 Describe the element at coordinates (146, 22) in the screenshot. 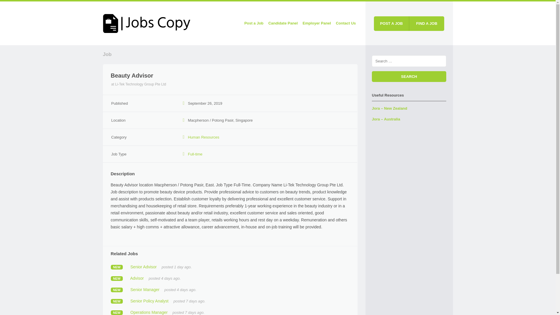

I see `Jobs Copy` at that location.